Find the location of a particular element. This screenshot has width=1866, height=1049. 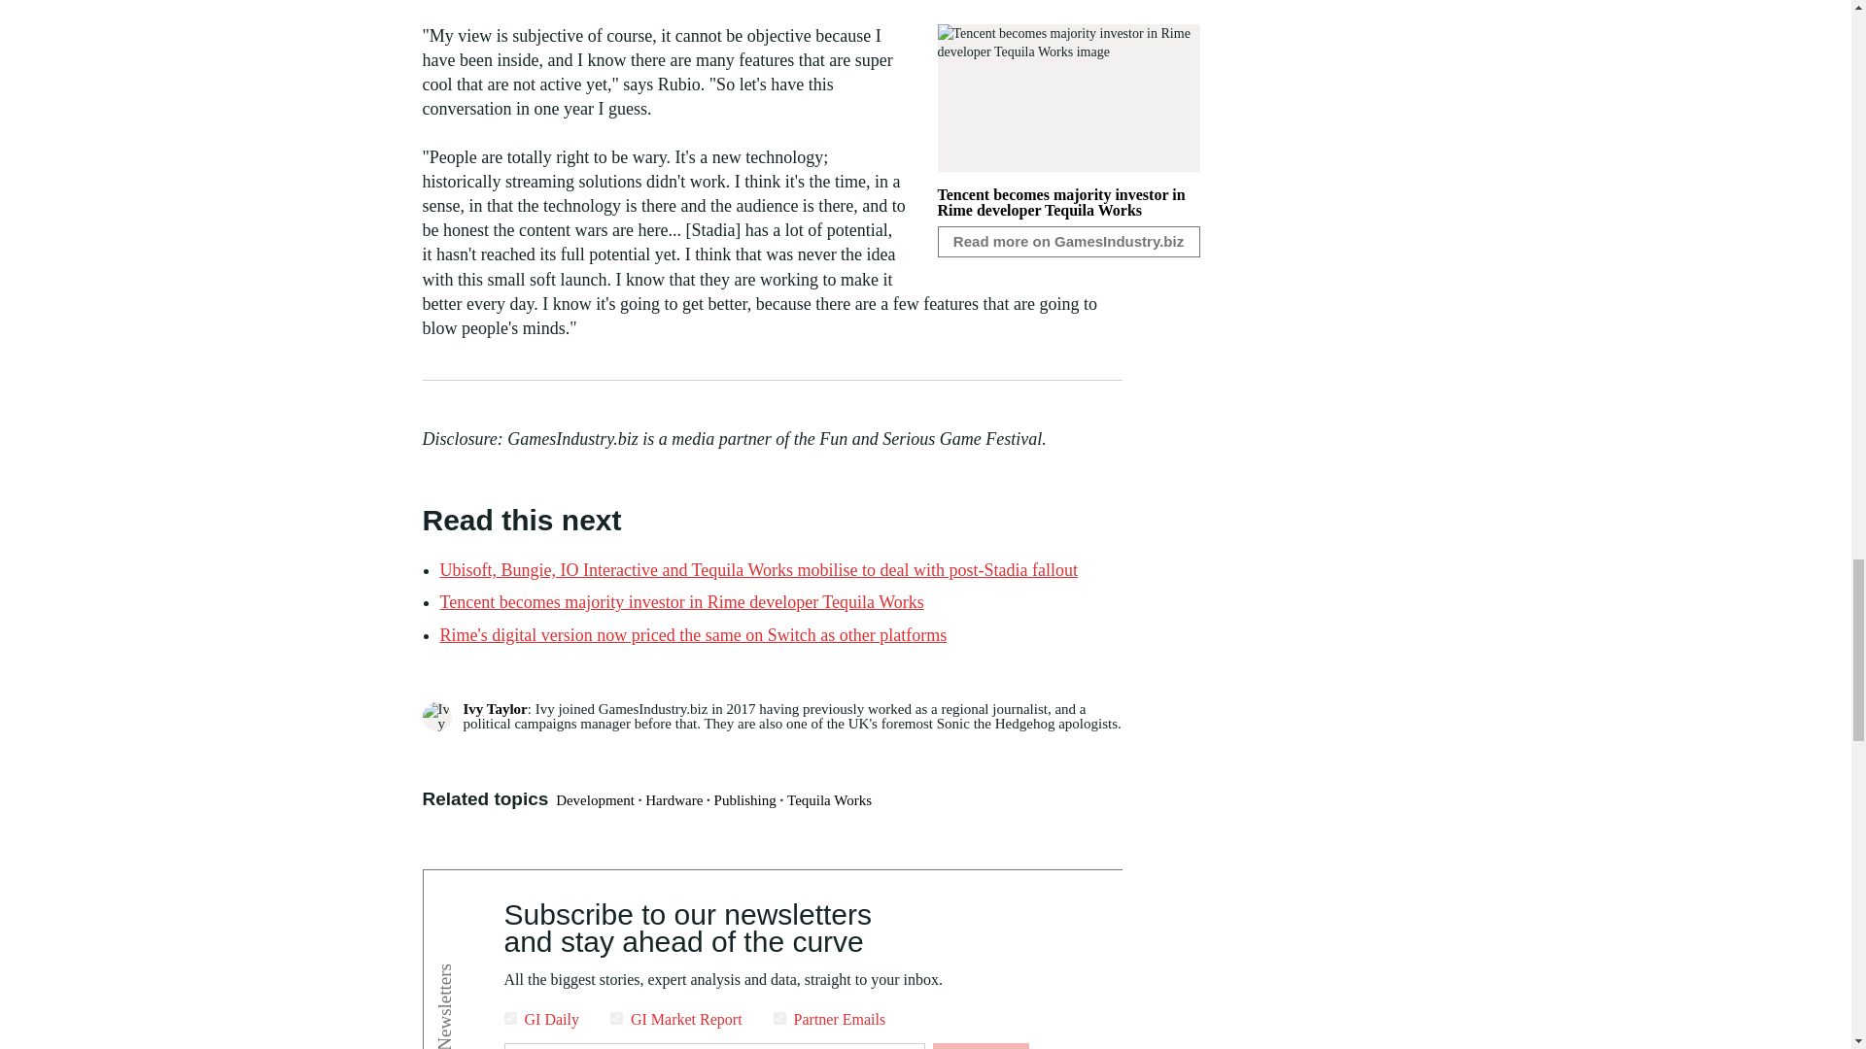

Ivy Taylor is located at coordinates (494, 709).